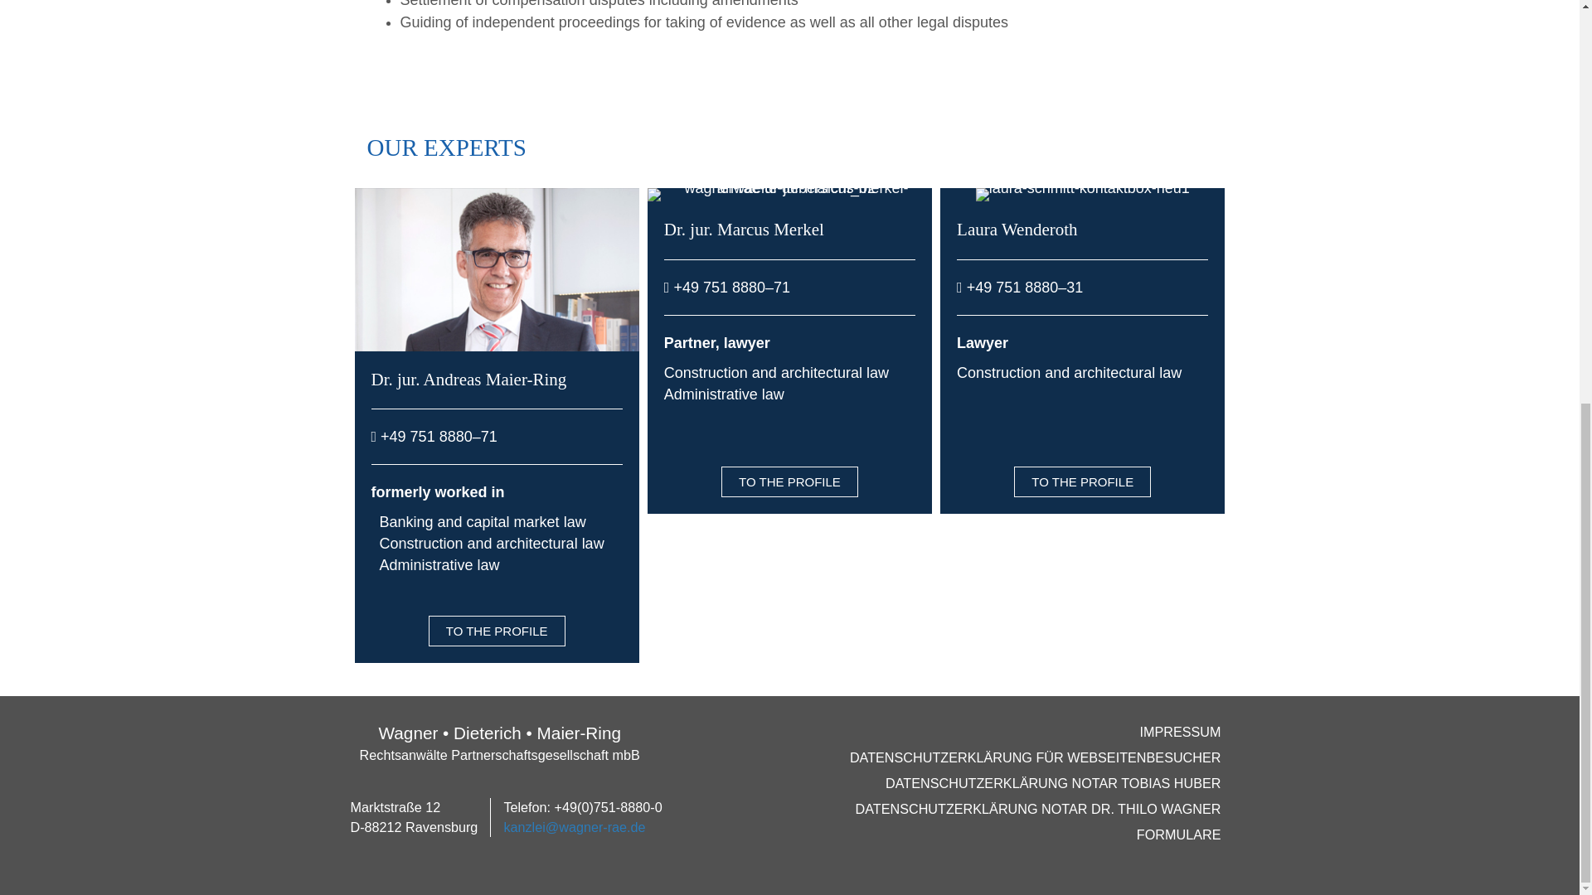  Describe the element at coordinates (744, 229) in the screenshot. I see `Dr. jur. Marcus Merkel` at that location.